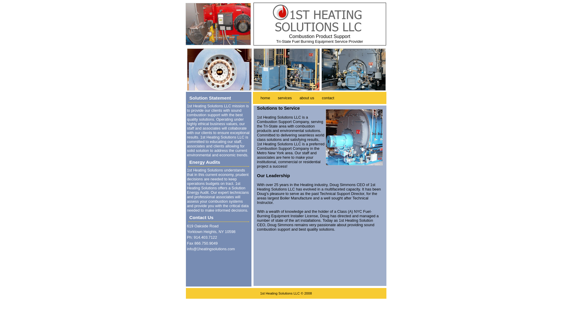 This screenshot has height=321, width=572. What do you see at coordinates (307, 98) in the screenshot?
I see `about us` at bounding box center [307, 98].